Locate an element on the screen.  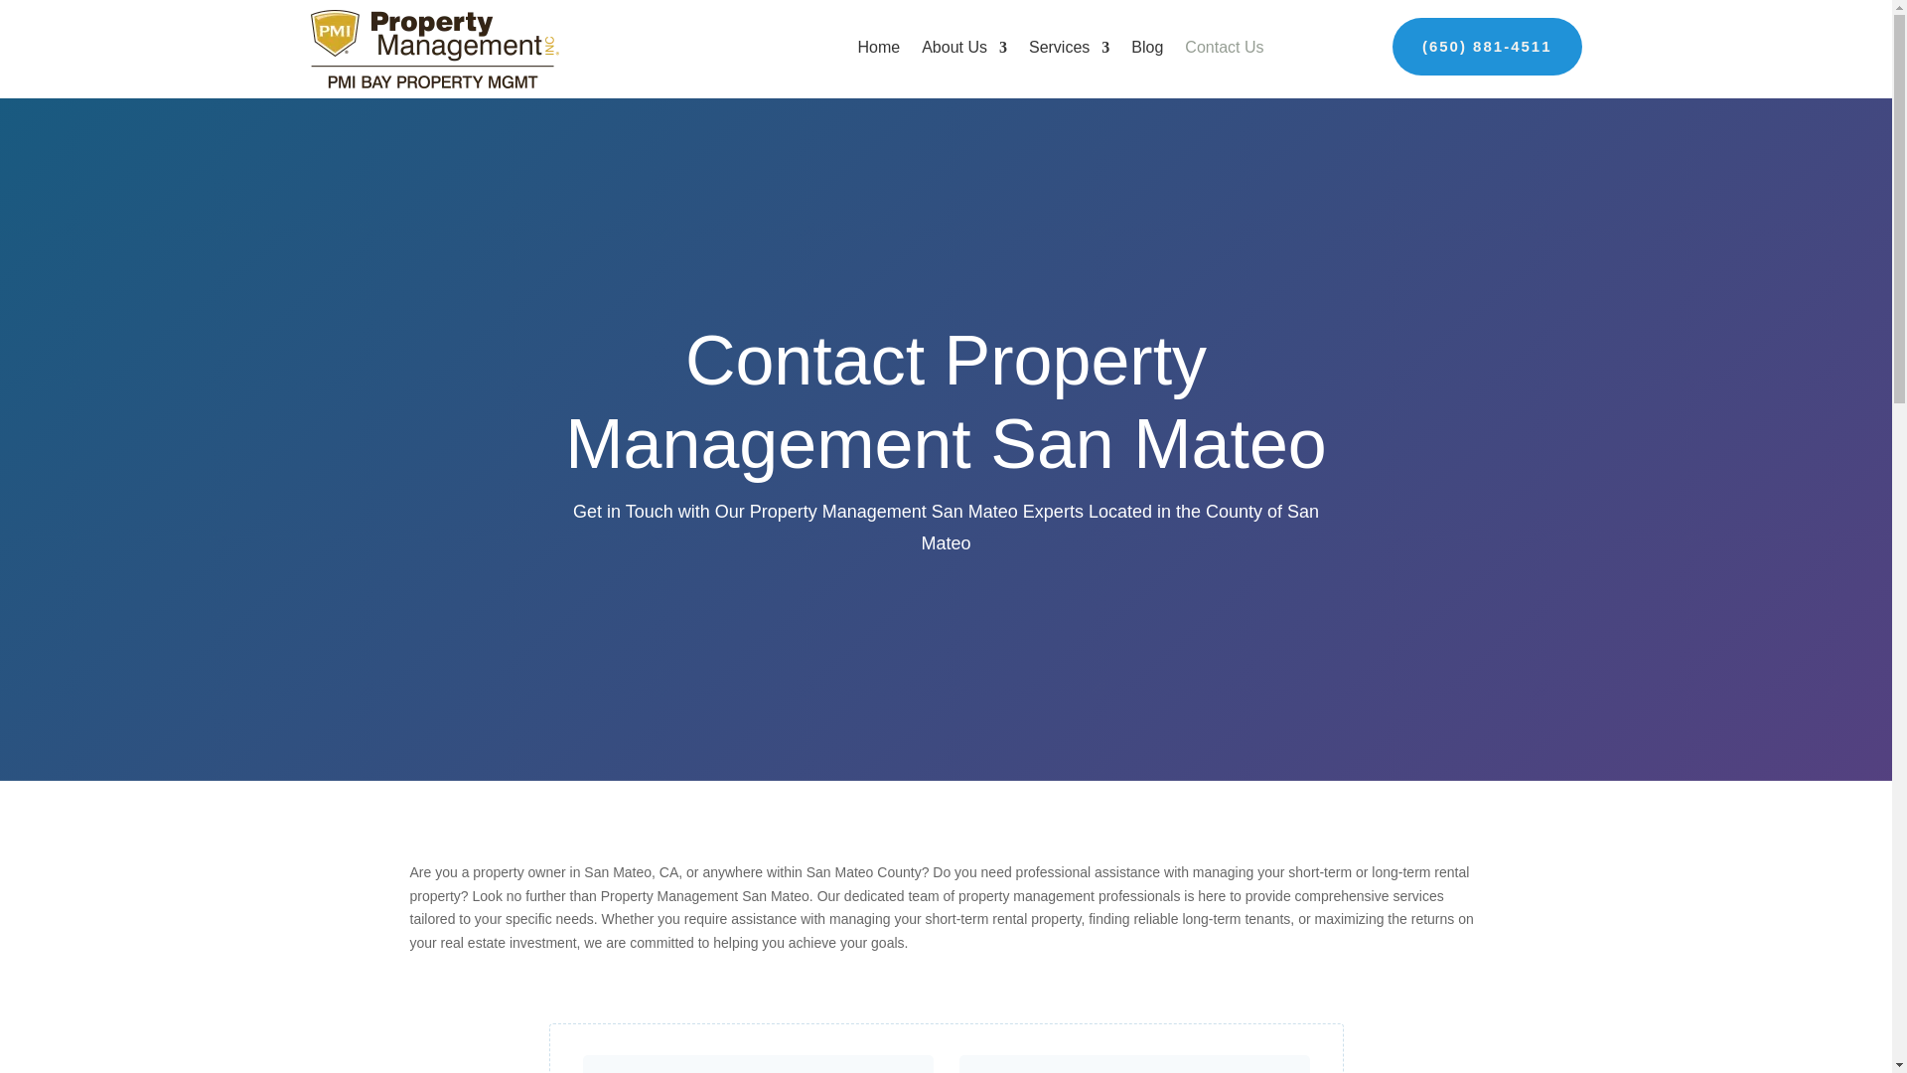
Blog is located at coordinates (1146, 48).